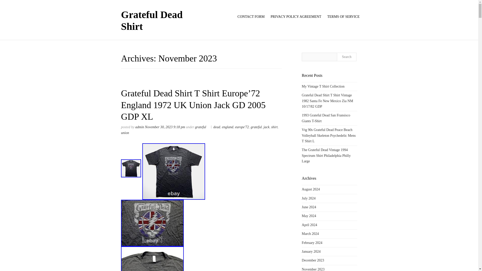 This screenshot has height=271, width=482. Describe the element at coordinates (140, 127) in the screenshot. I see `Posts by admin` at that location.